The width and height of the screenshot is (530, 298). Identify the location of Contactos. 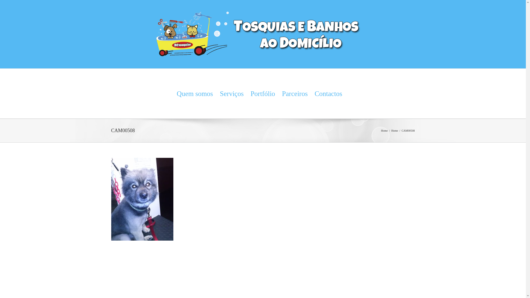
(328, 94).